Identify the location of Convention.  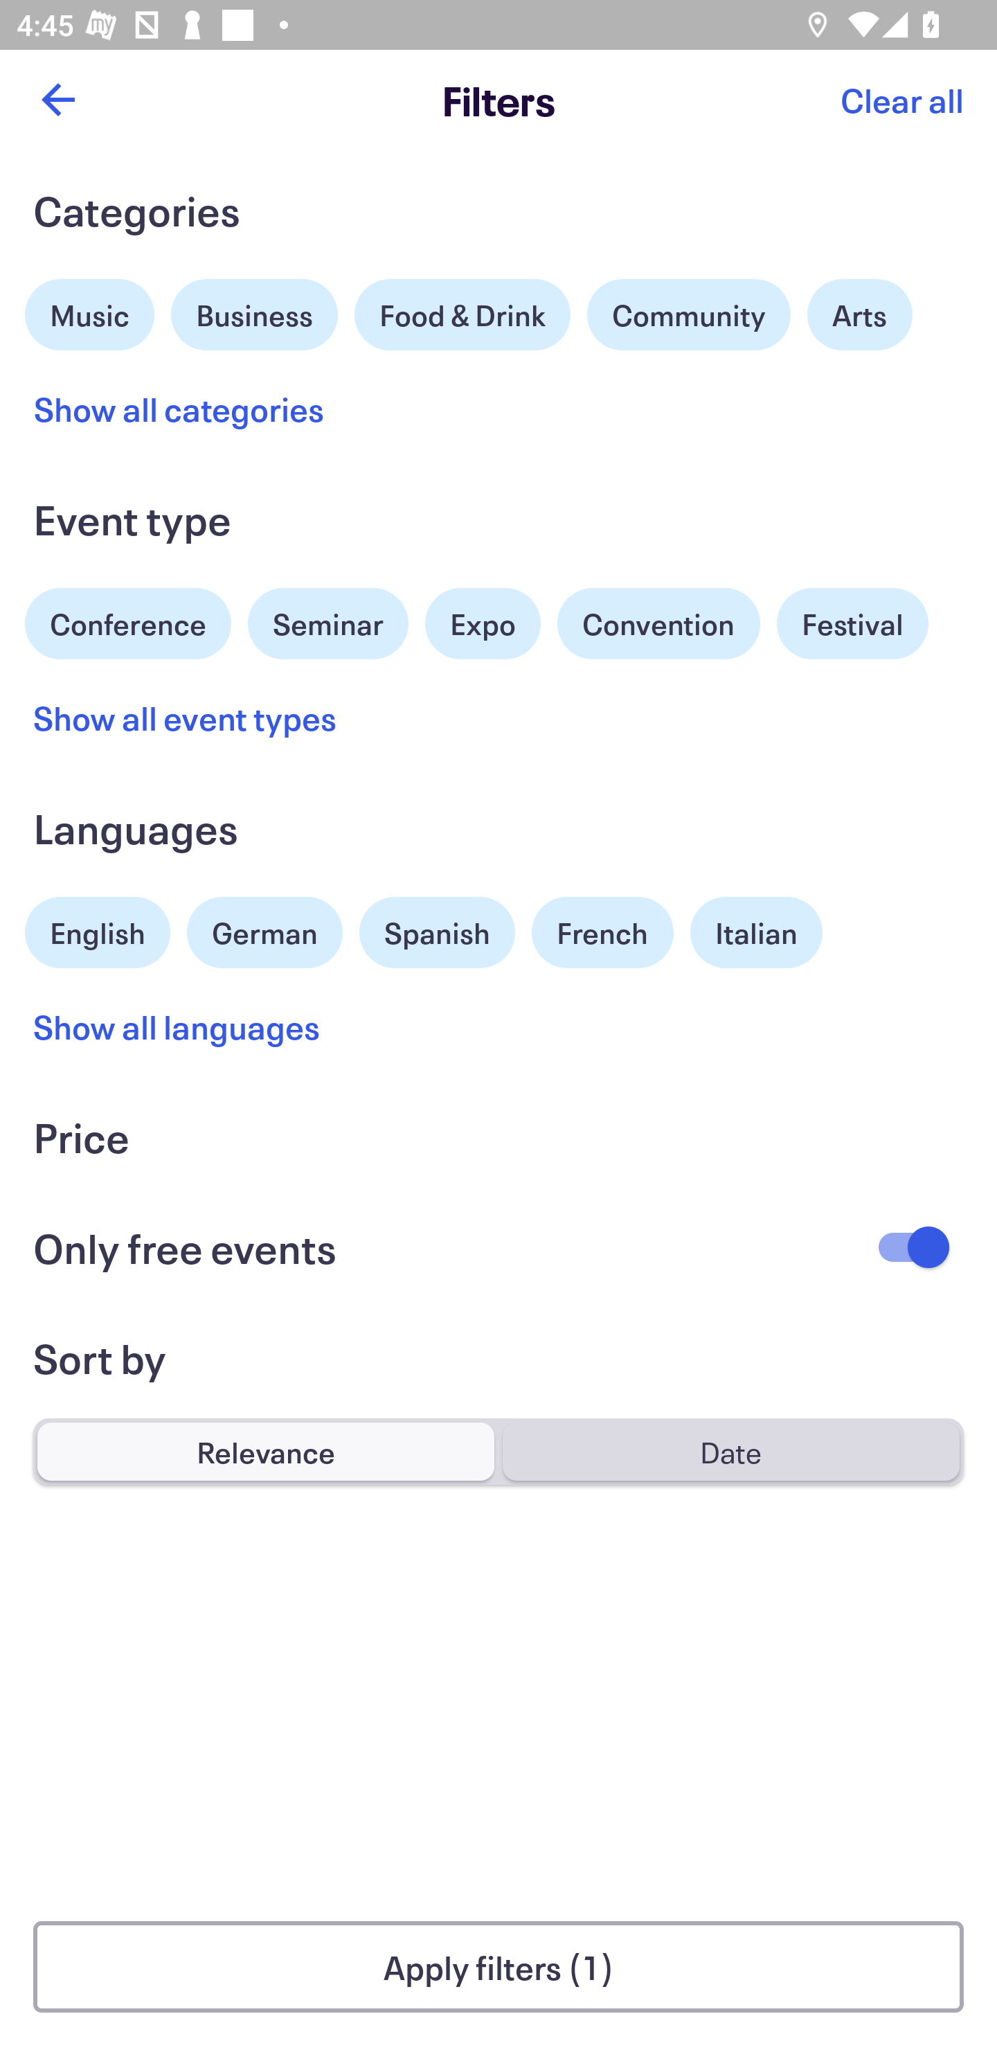
(658, 623).